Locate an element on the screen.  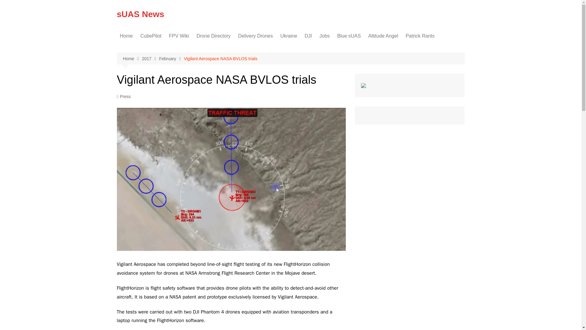
Patrick Rants is located at coordinates (420, 36).